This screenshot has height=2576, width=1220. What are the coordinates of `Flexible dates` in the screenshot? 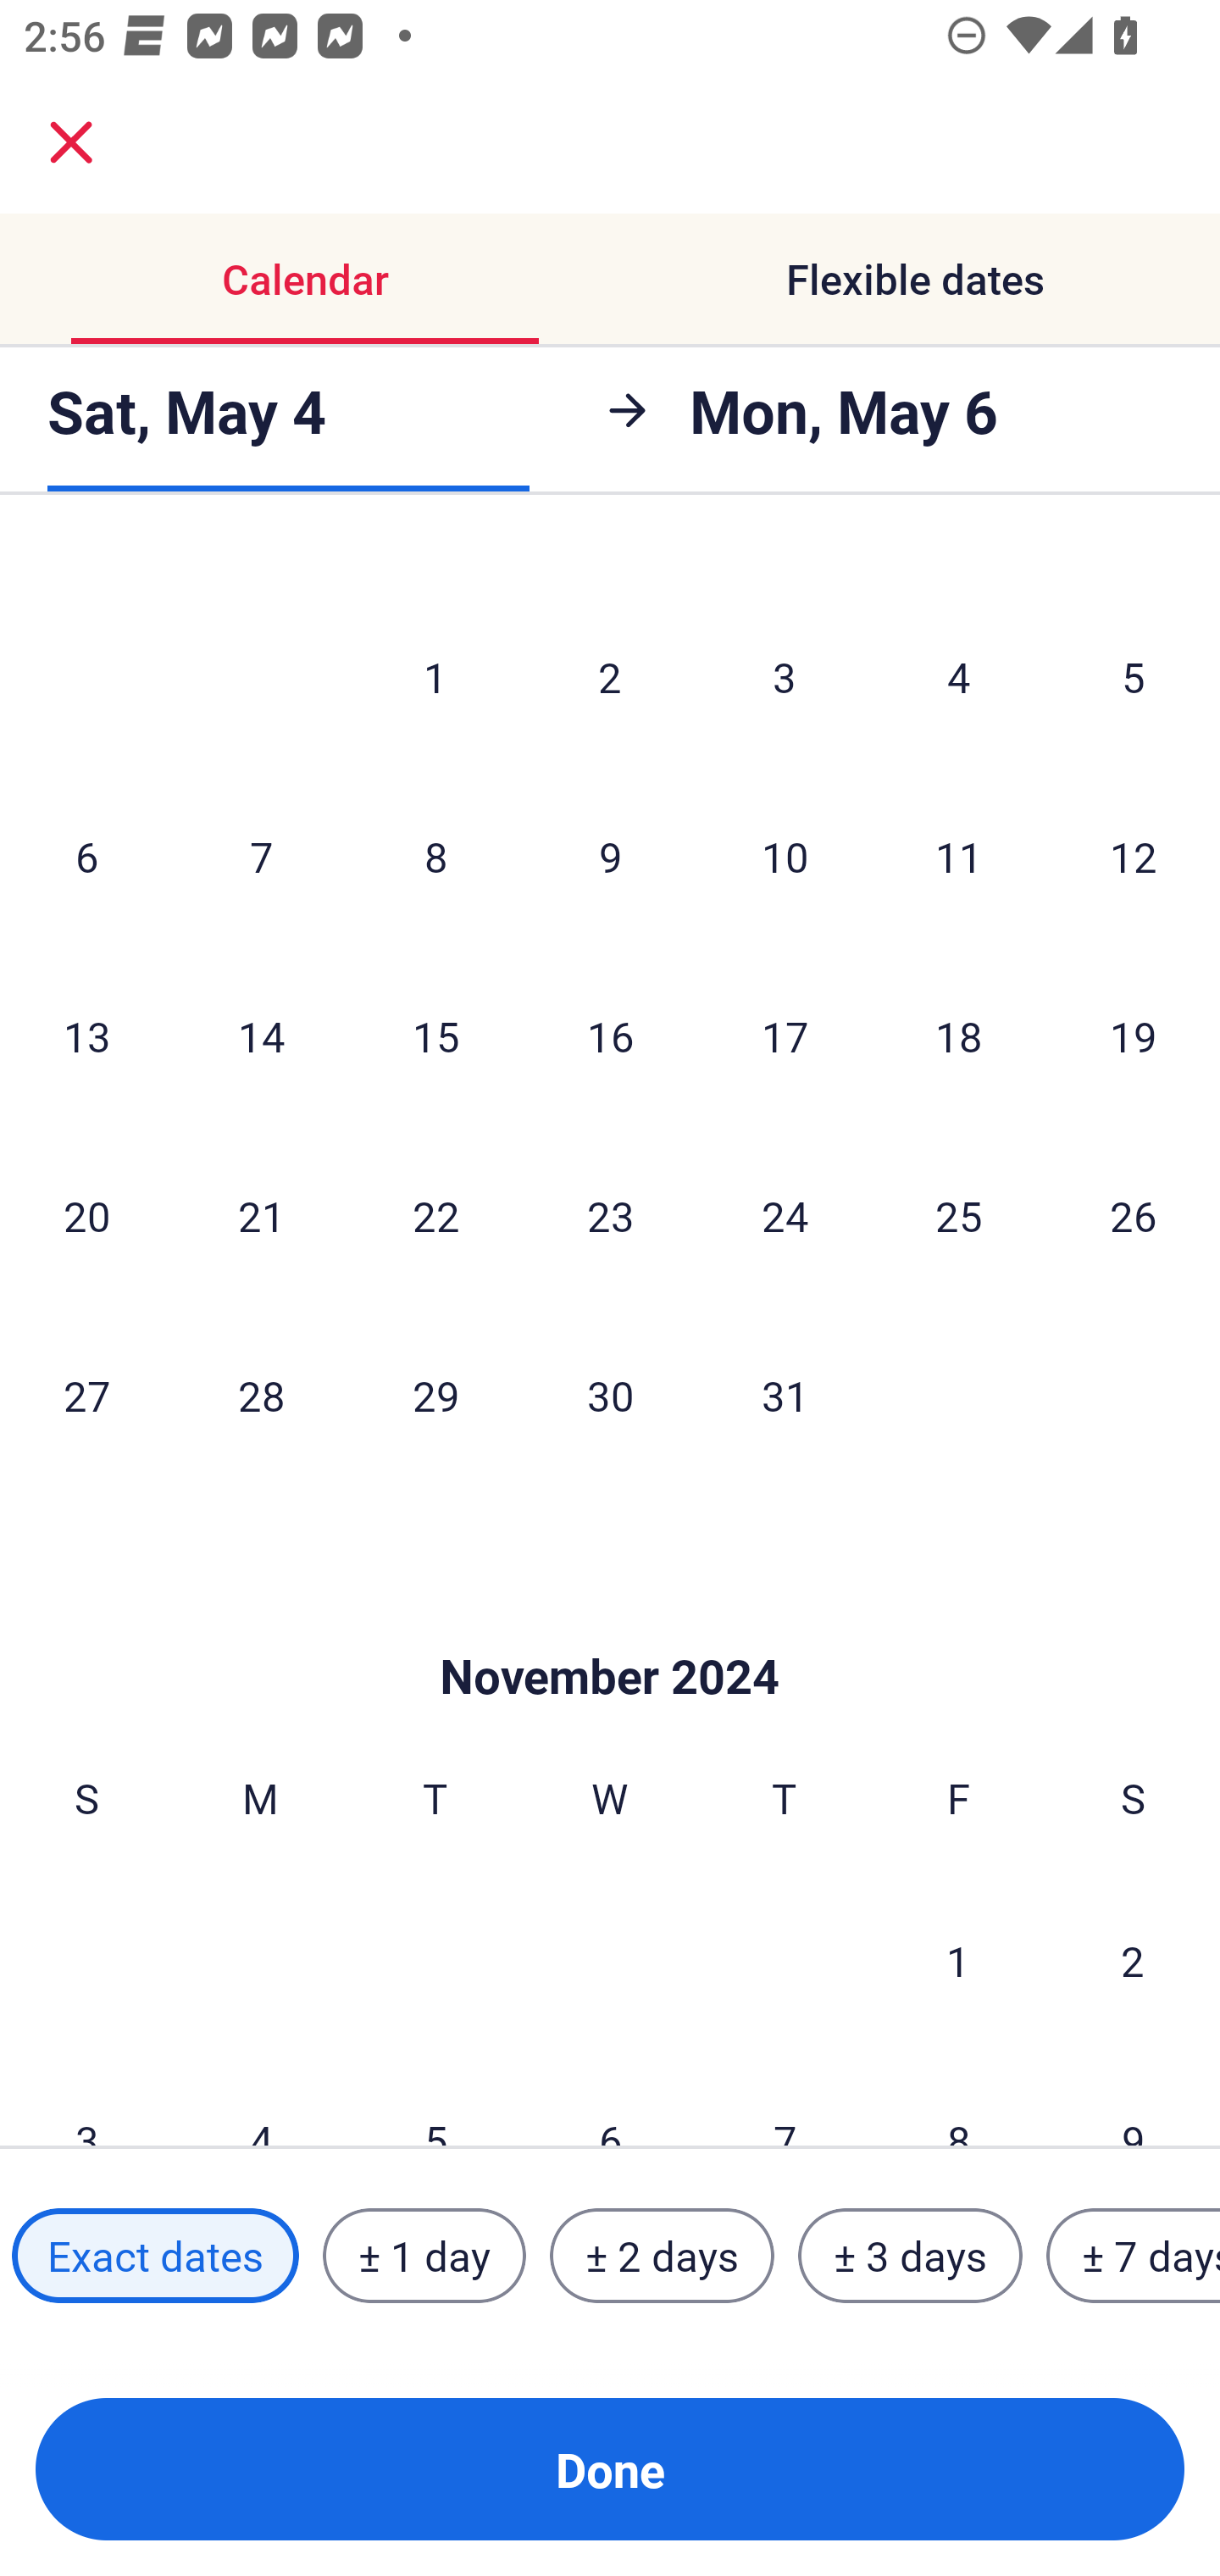 It's located at (915, 280).